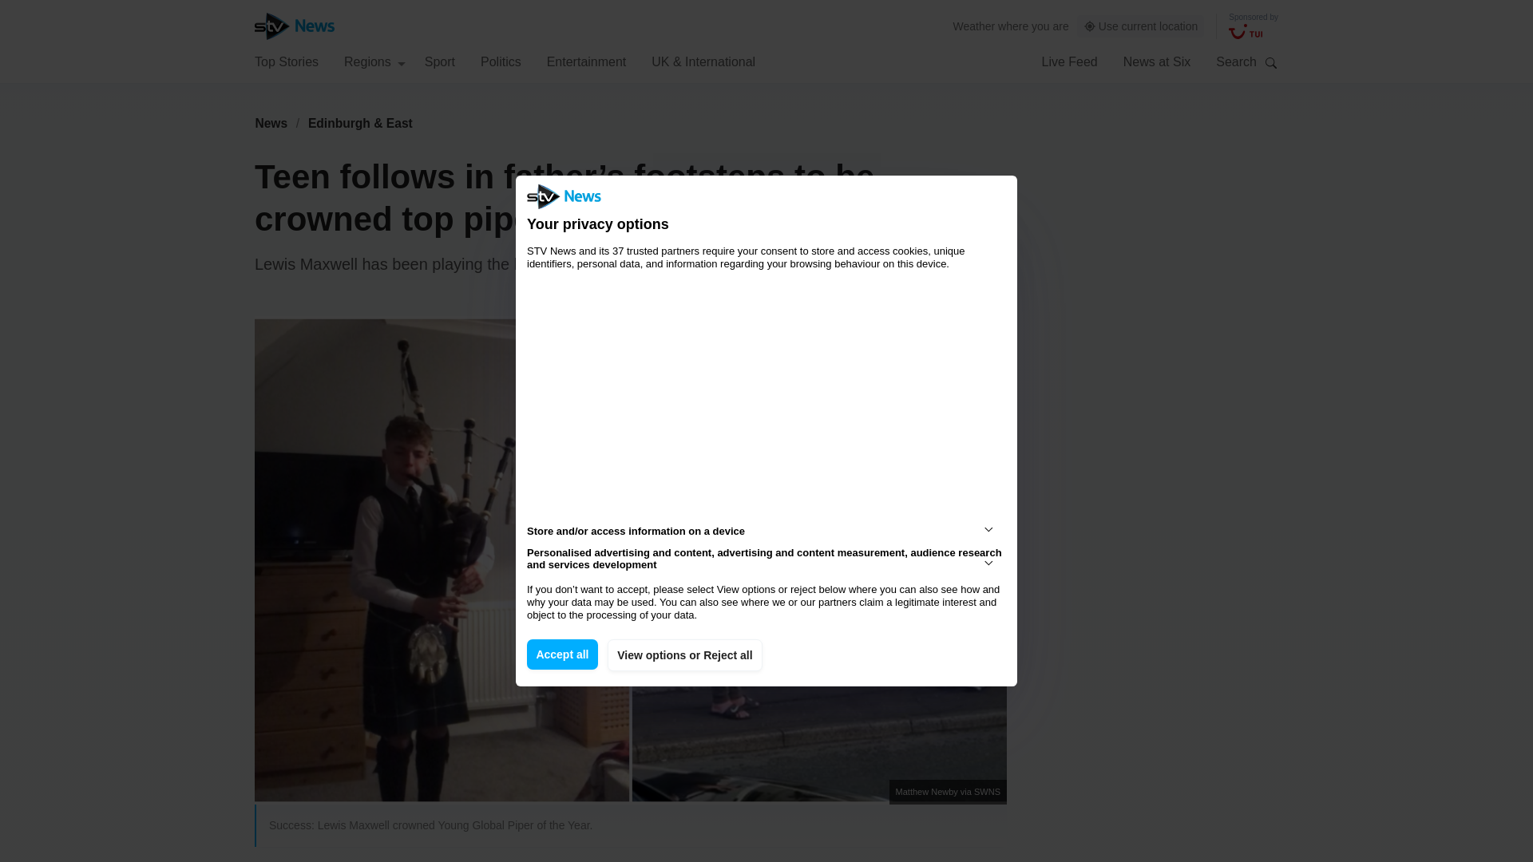 Image resolution: width=1533 pixels, height=862 pixels. What do you see at coordinates (501, 61) in the screenshot?
I see `Politics` at bounding box center [501, 61].